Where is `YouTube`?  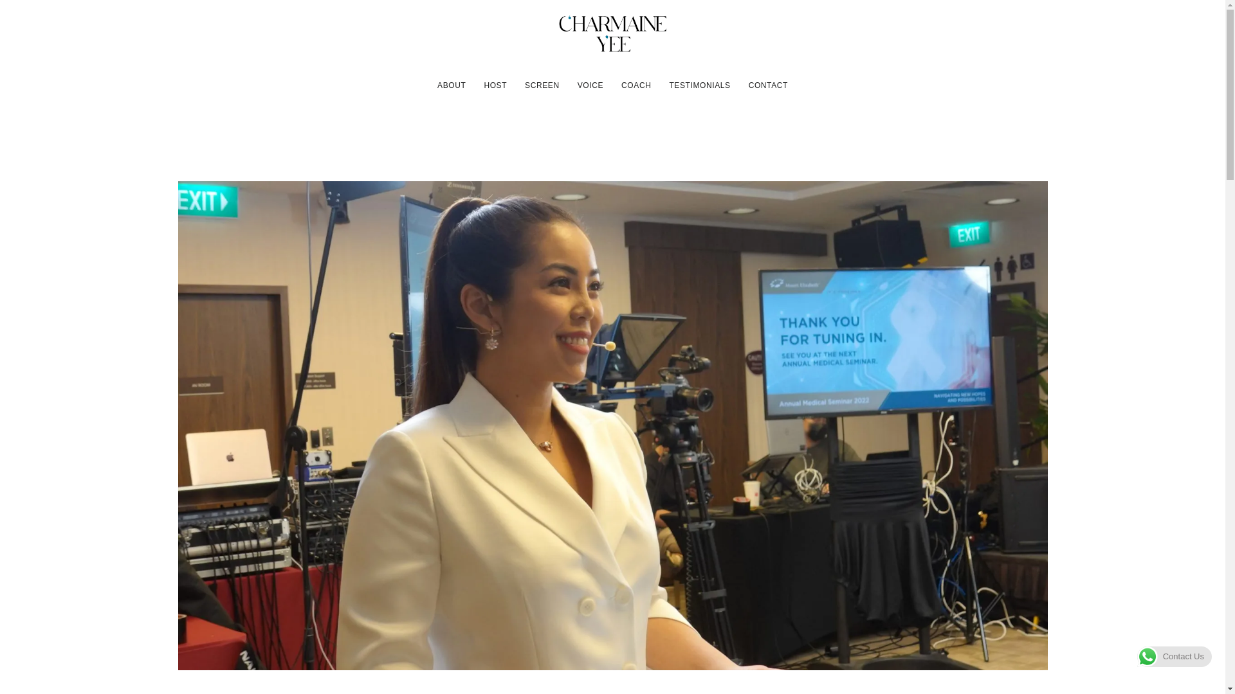
YouTube is located at coordinates (237, 84).